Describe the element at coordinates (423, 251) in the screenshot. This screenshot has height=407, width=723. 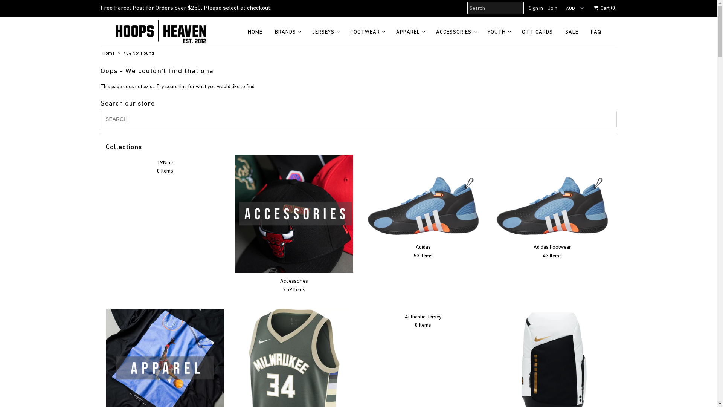
I see `Adidas
53 Items` at that location.